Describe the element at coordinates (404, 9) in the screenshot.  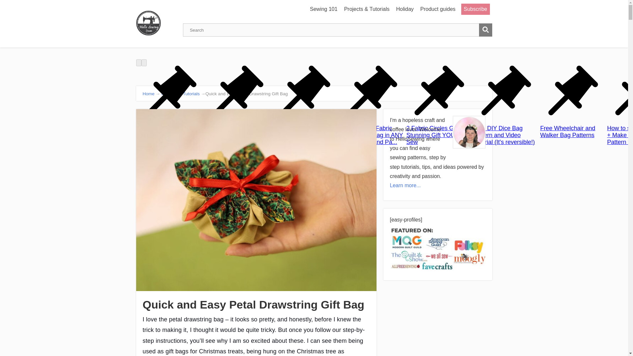
I see `Holiday` at that location.